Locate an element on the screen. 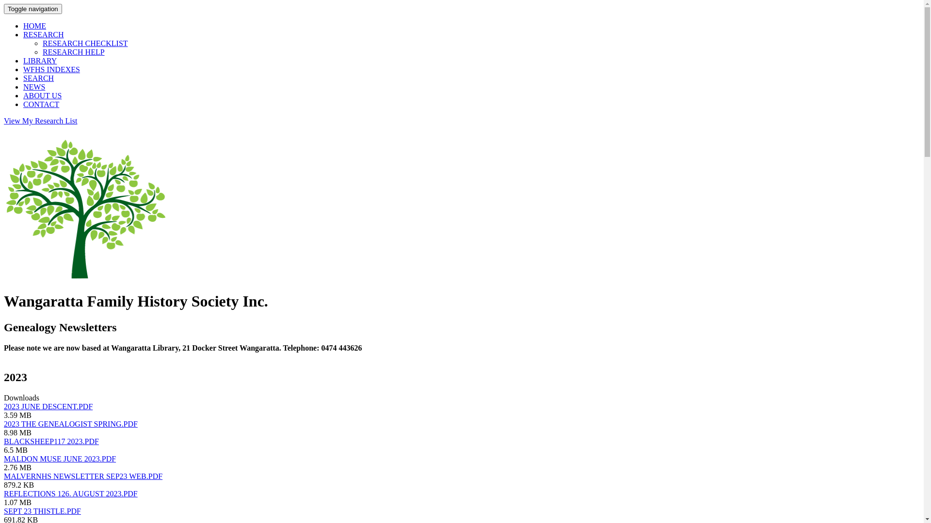 The image size is (931, 523). RESEARCH HELP is located at coordinates (74, 52).